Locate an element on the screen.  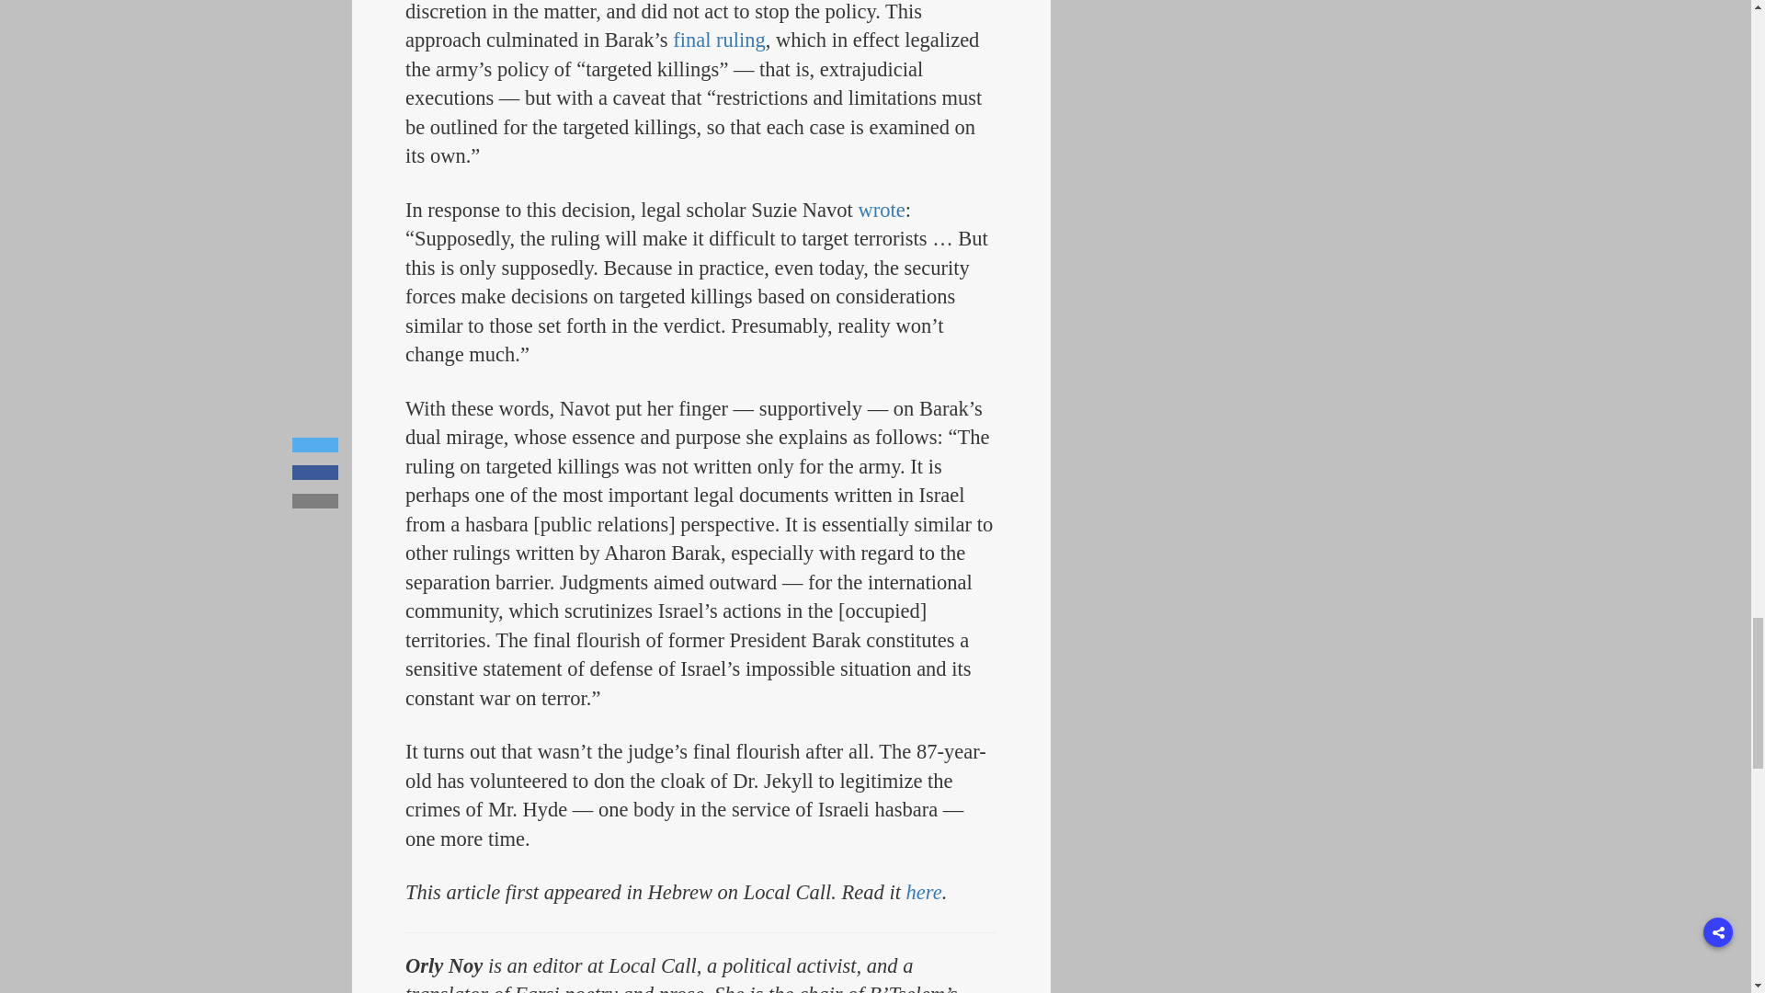
wrote is located at coordinates (881, 210).